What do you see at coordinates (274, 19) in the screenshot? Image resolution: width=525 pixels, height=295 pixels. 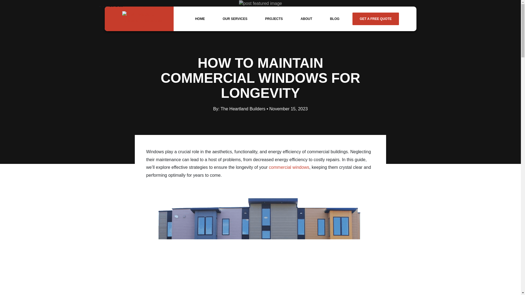 I see `PROJECTS` at bounding box center [274, 19].